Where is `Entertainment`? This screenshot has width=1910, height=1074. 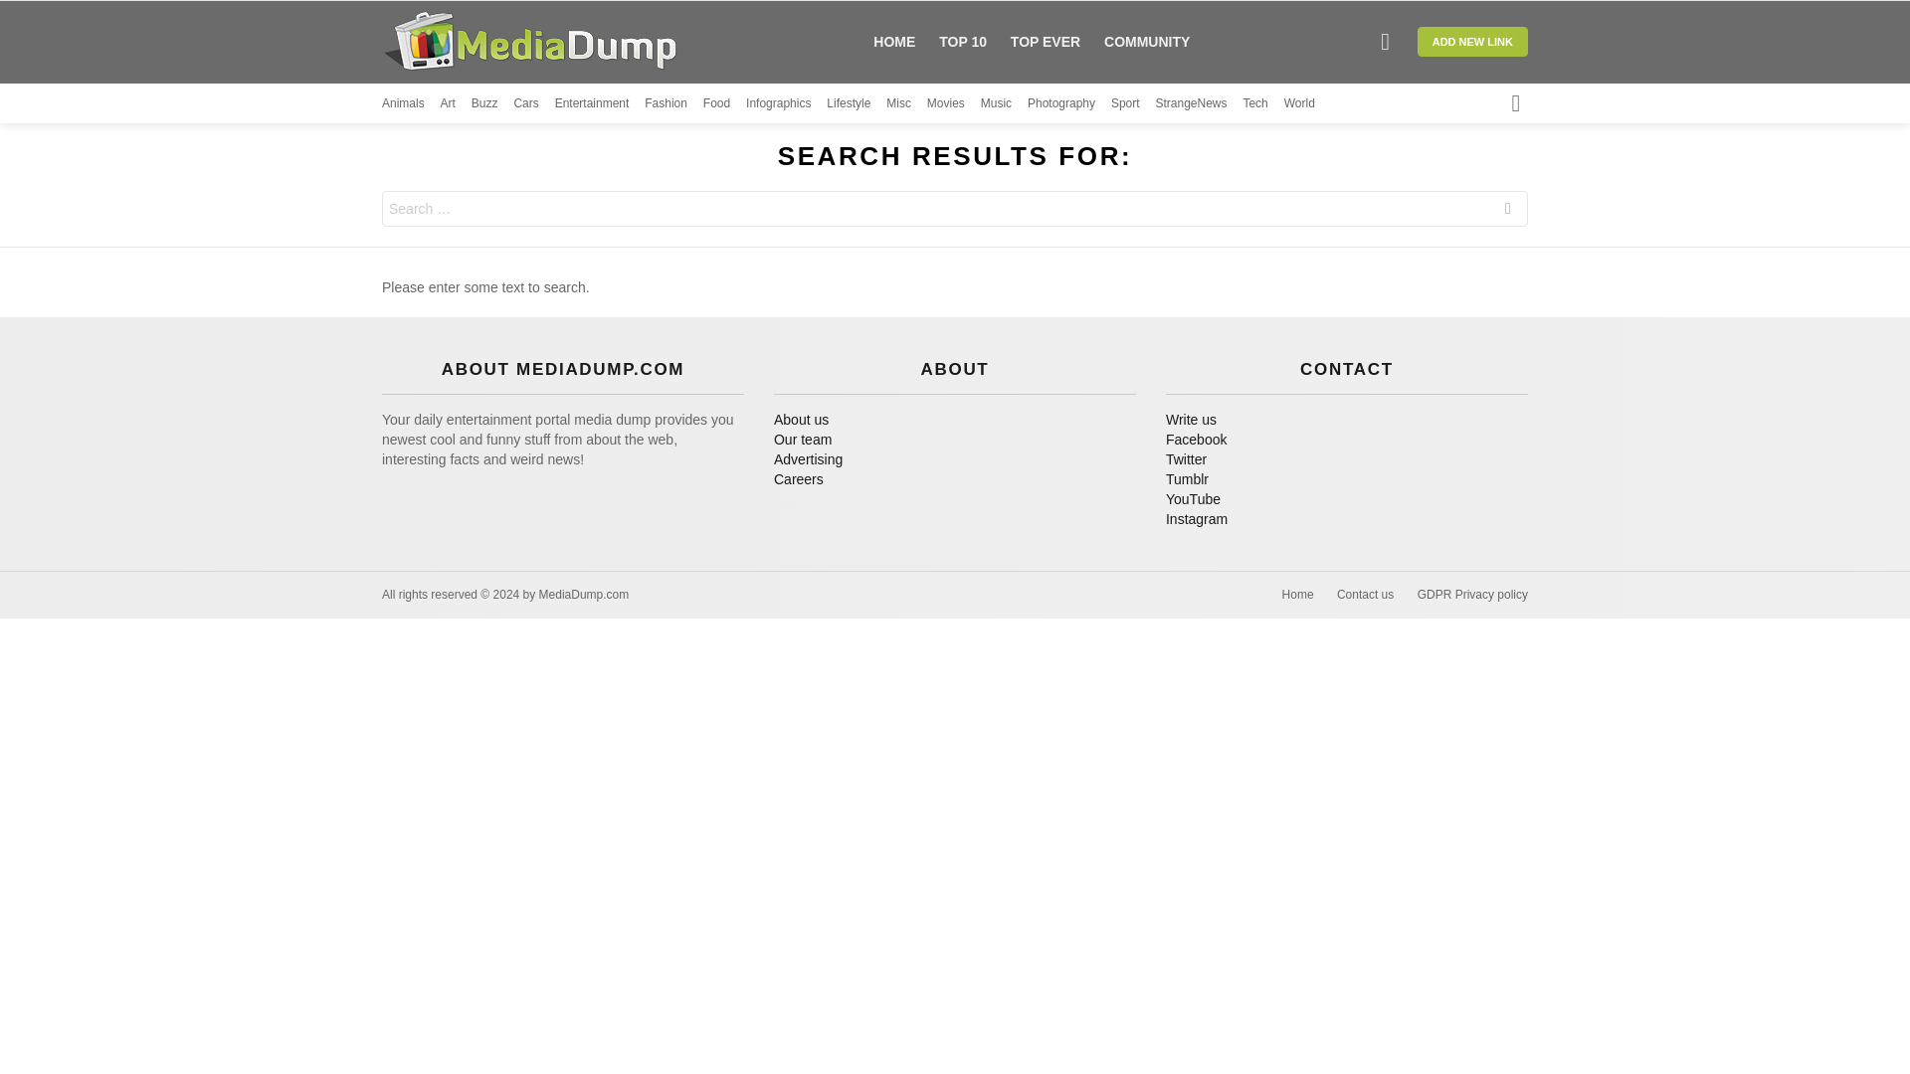 Entertainment is located at coordinates (593, 102).